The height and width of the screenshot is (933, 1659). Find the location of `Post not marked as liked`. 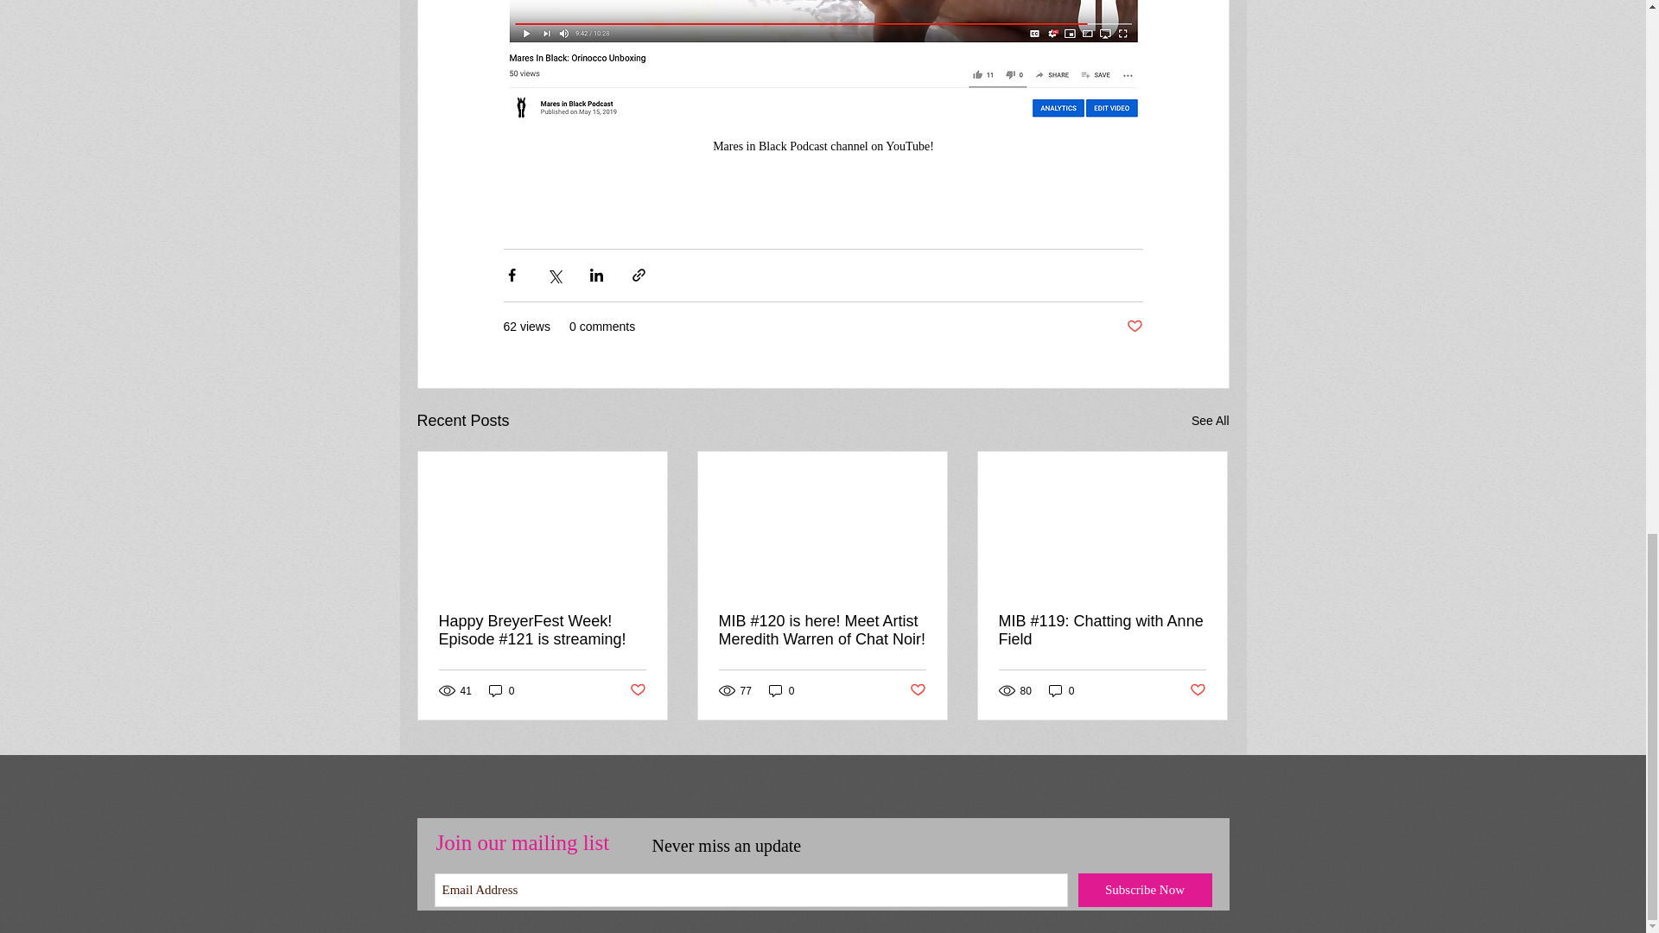

Post not marked as liked is located at coordinates (1198, 691).